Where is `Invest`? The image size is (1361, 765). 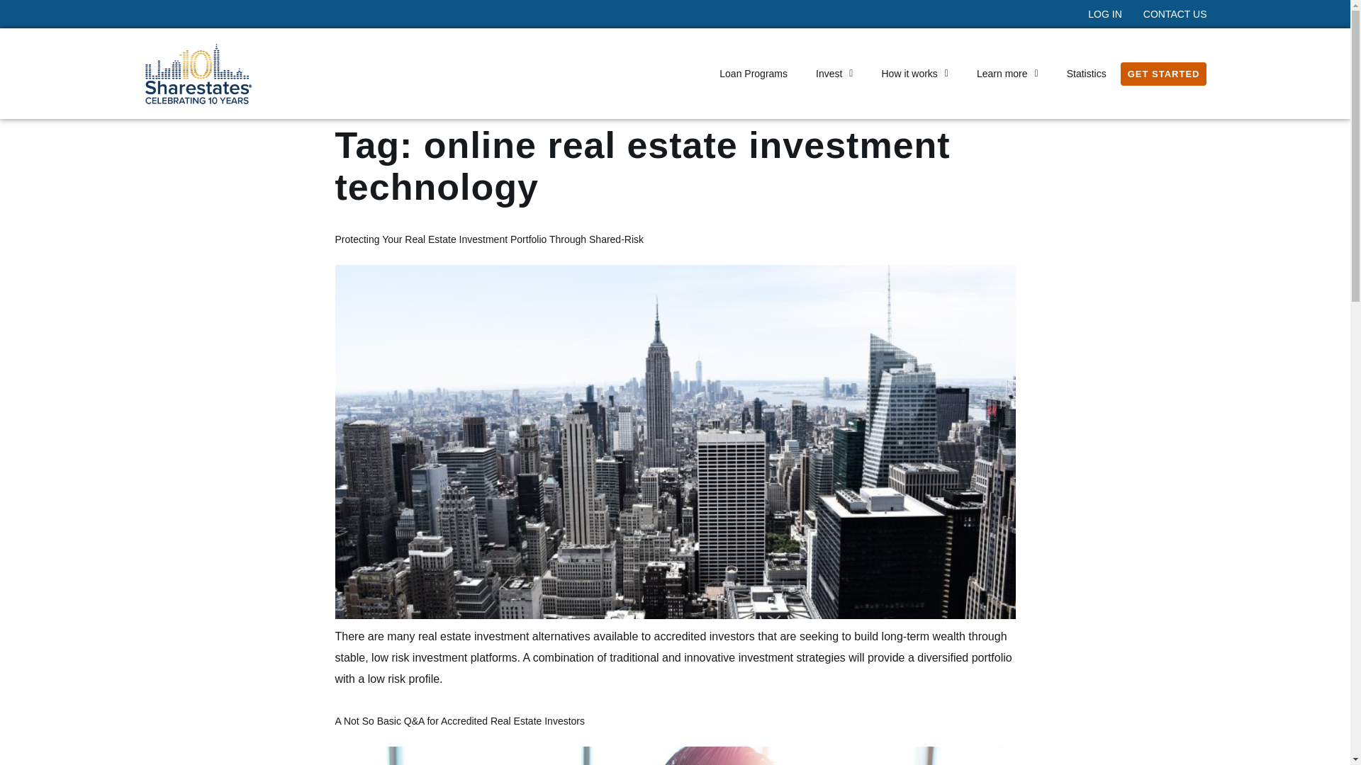
Invest is located at coordinates (834, 74).